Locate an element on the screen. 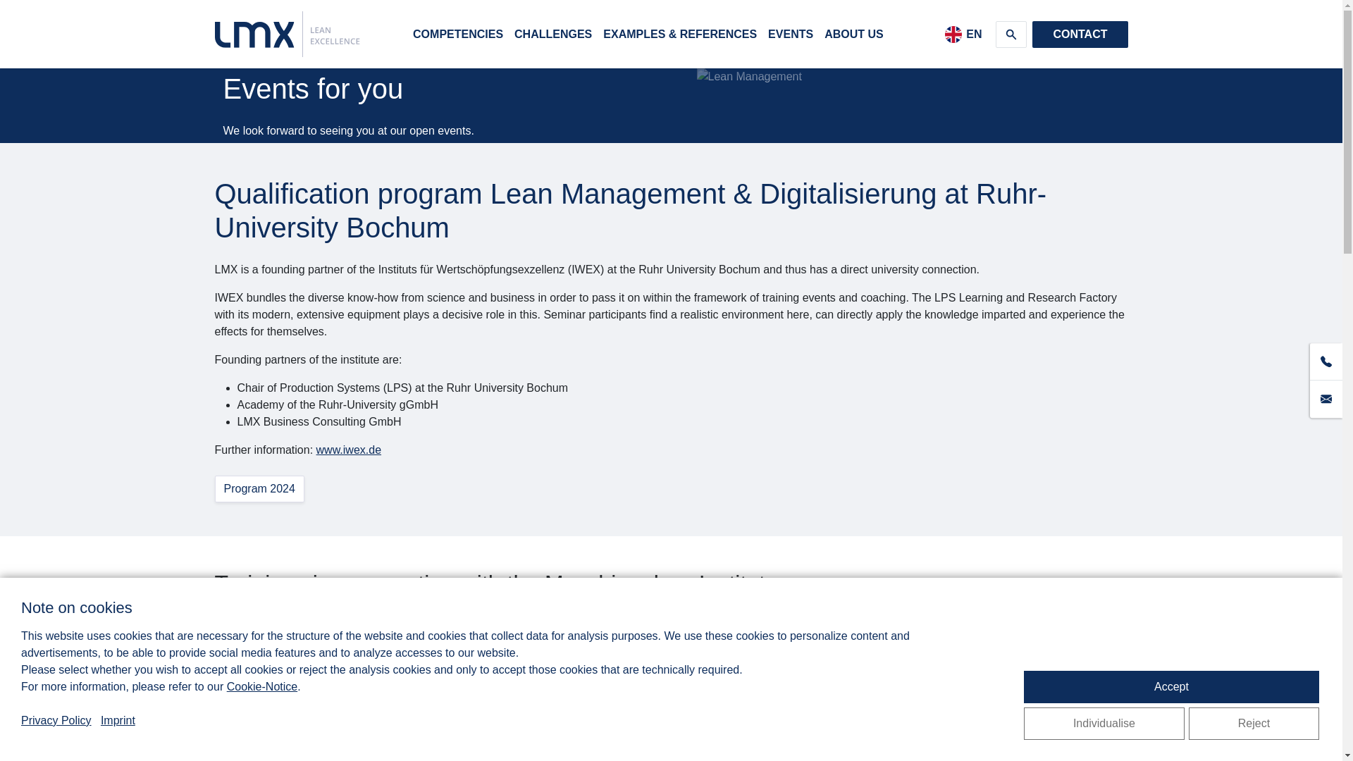  Basisseminar Smart Factory is located at coordinates (307, 700).